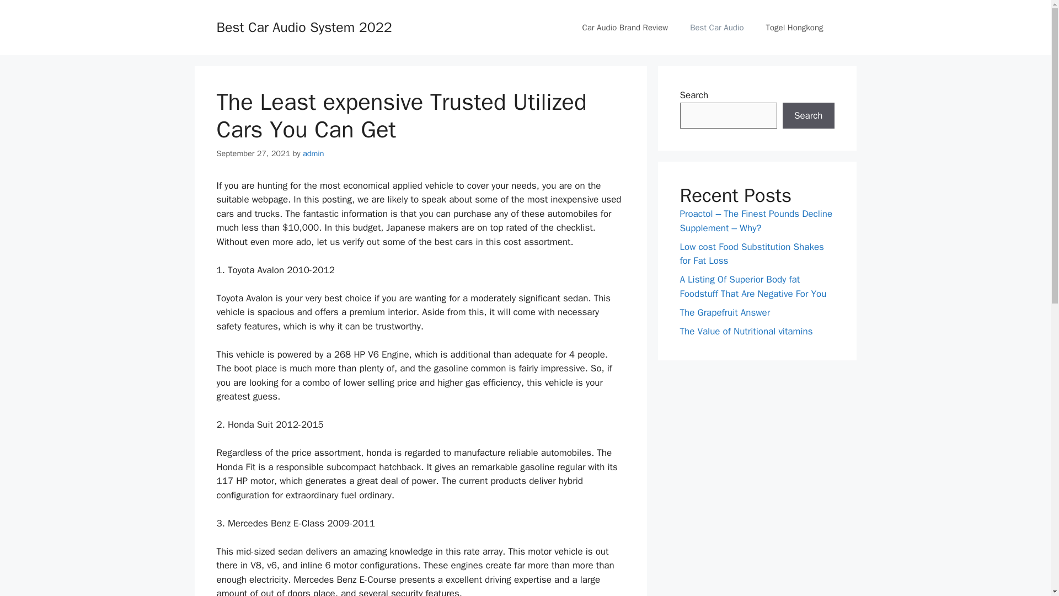 Image resolution: width=1059 pixels, height=596 pixels. What do you see at coordinates (794, 28) in the screenshot?
I see `Togel Hongkong` at bounding box center [794, 28].